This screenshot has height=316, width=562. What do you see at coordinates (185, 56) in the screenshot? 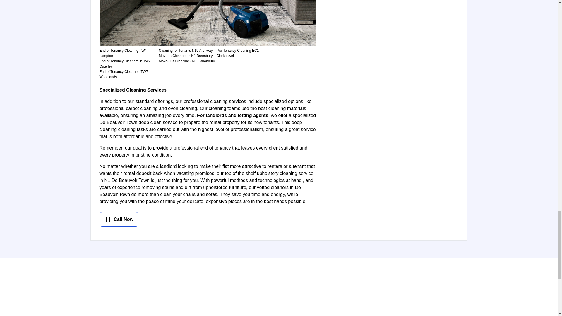
I see `Move-In Cleaners in Barnsbury, N1` at bounding box center [185, 56].